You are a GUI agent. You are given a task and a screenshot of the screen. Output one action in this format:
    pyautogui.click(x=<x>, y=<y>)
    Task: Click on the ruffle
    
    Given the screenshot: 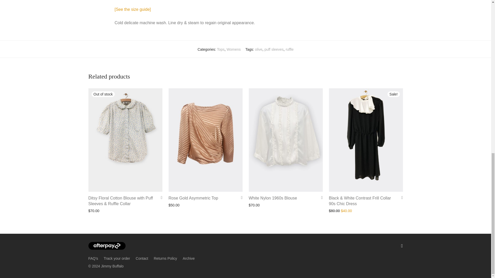 What is the action you would take?
    pyautogui.click(x=289, y=49)
    